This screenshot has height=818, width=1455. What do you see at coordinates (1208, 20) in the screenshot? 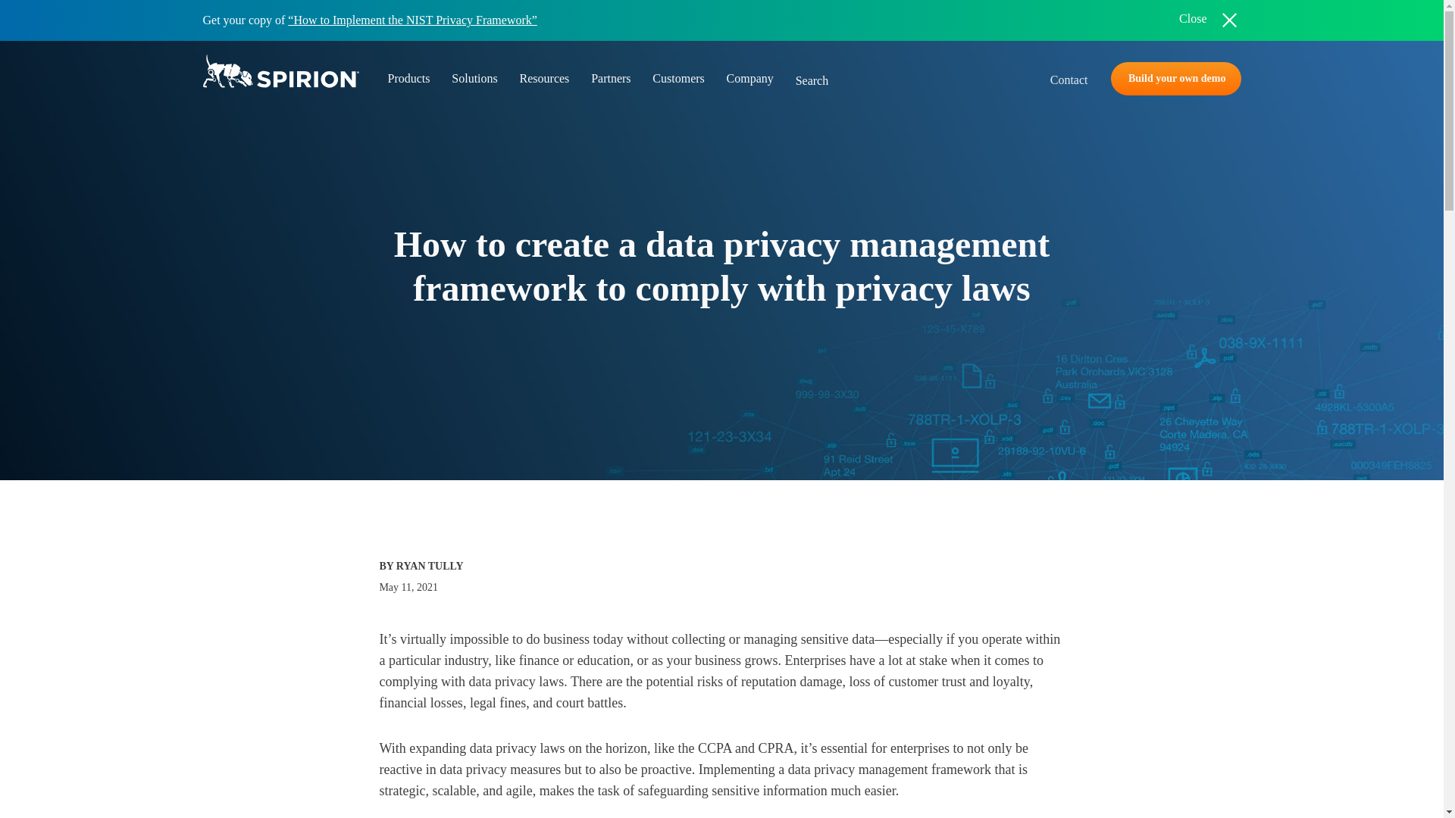
I see `Close` at bounding box center [1208, 20].